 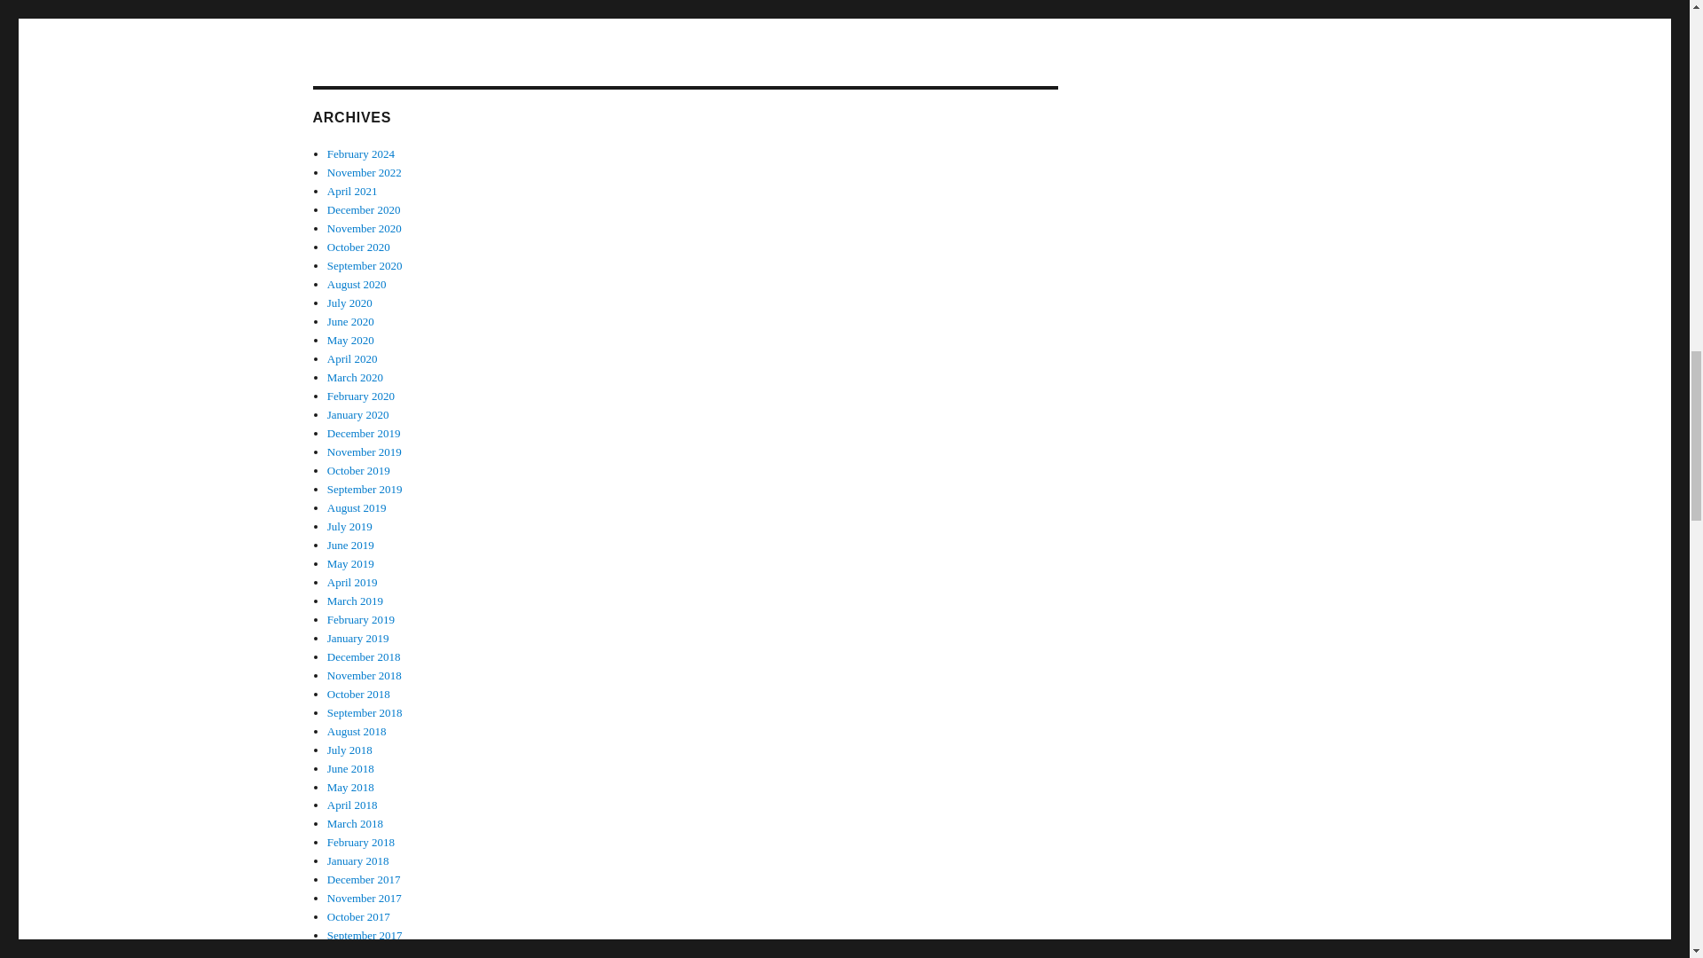 I want to click on October 2019, so click(x=358, y=470).